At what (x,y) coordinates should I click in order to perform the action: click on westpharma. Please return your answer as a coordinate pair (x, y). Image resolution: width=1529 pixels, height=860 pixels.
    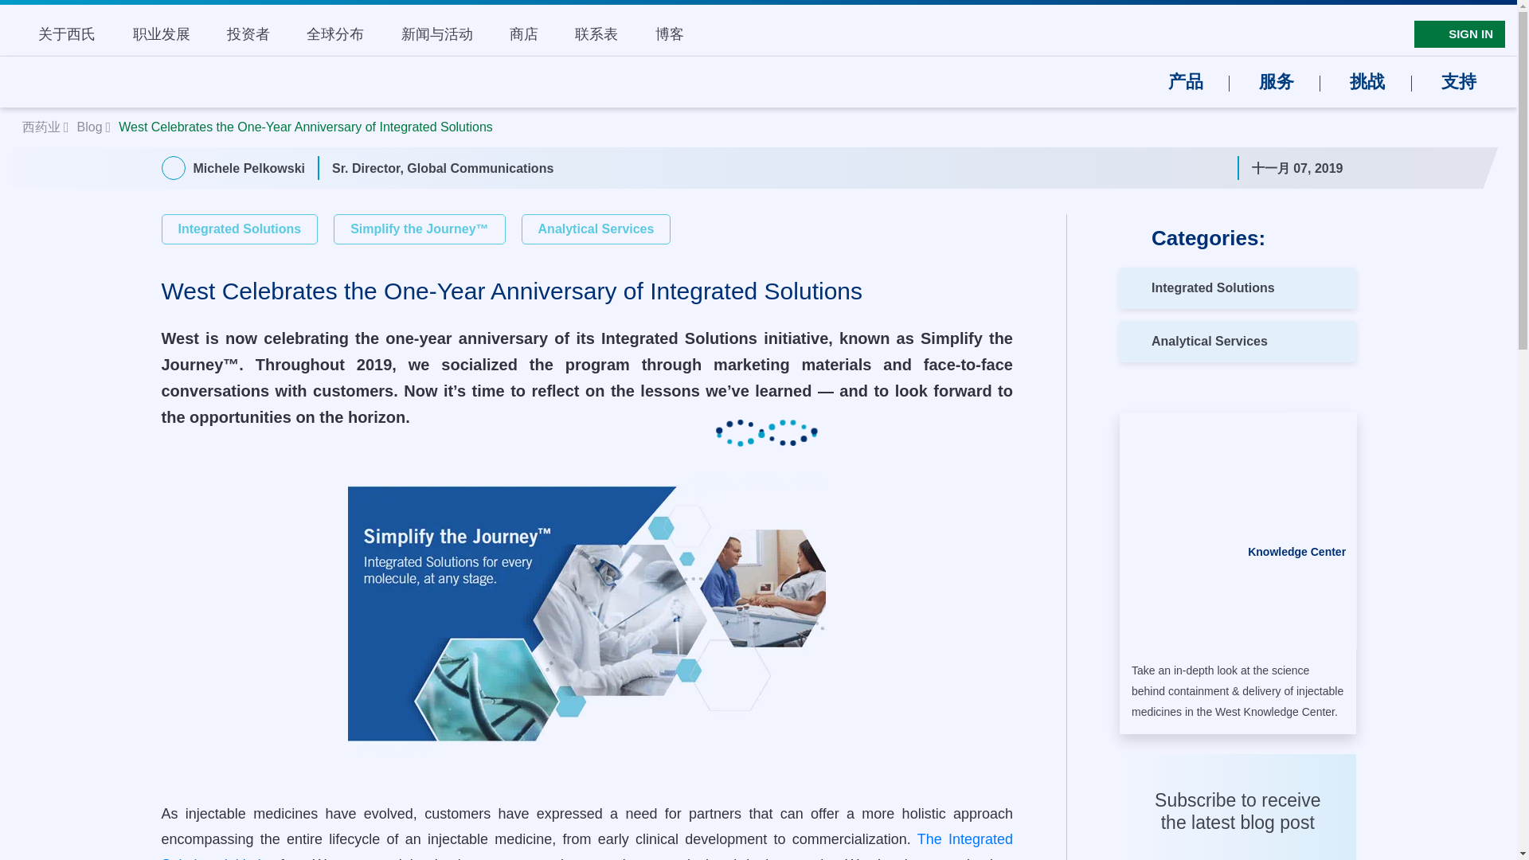
    Looking at the image, I should click on (43, 127).